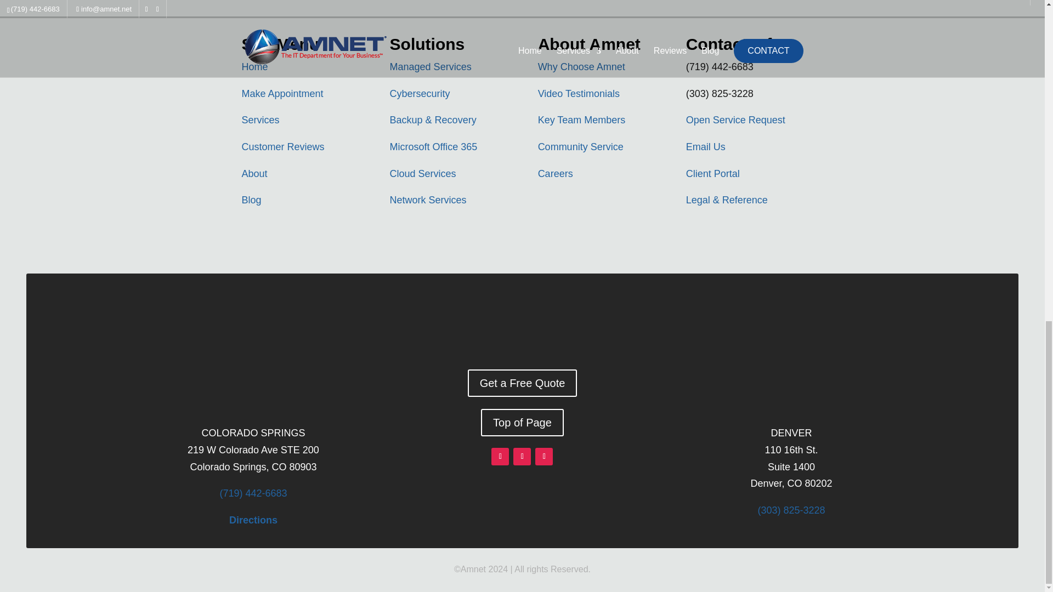  What do you see at coordinates (420, 93) in the screenshot?
I see `Cybersecurity` at bounding box center [420, 93].